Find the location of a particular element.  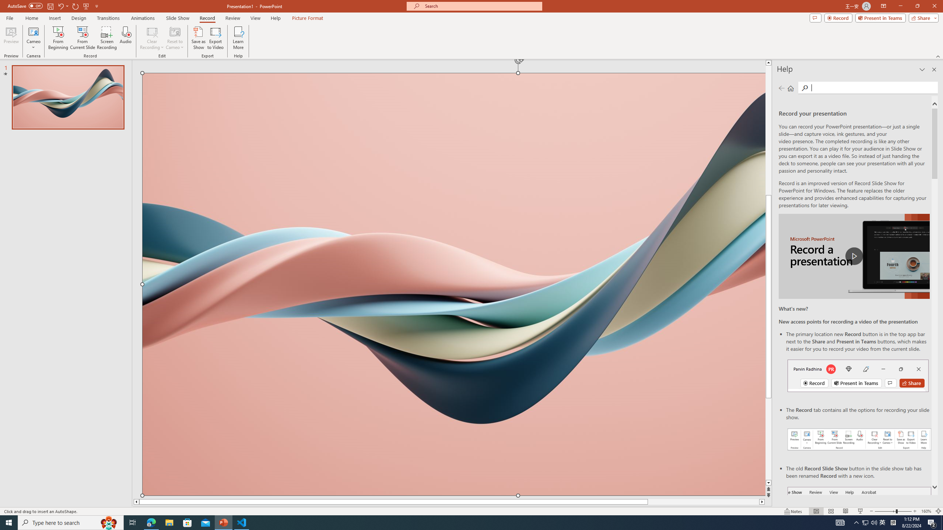

Zoom Out is located at coordinates (886, 511).